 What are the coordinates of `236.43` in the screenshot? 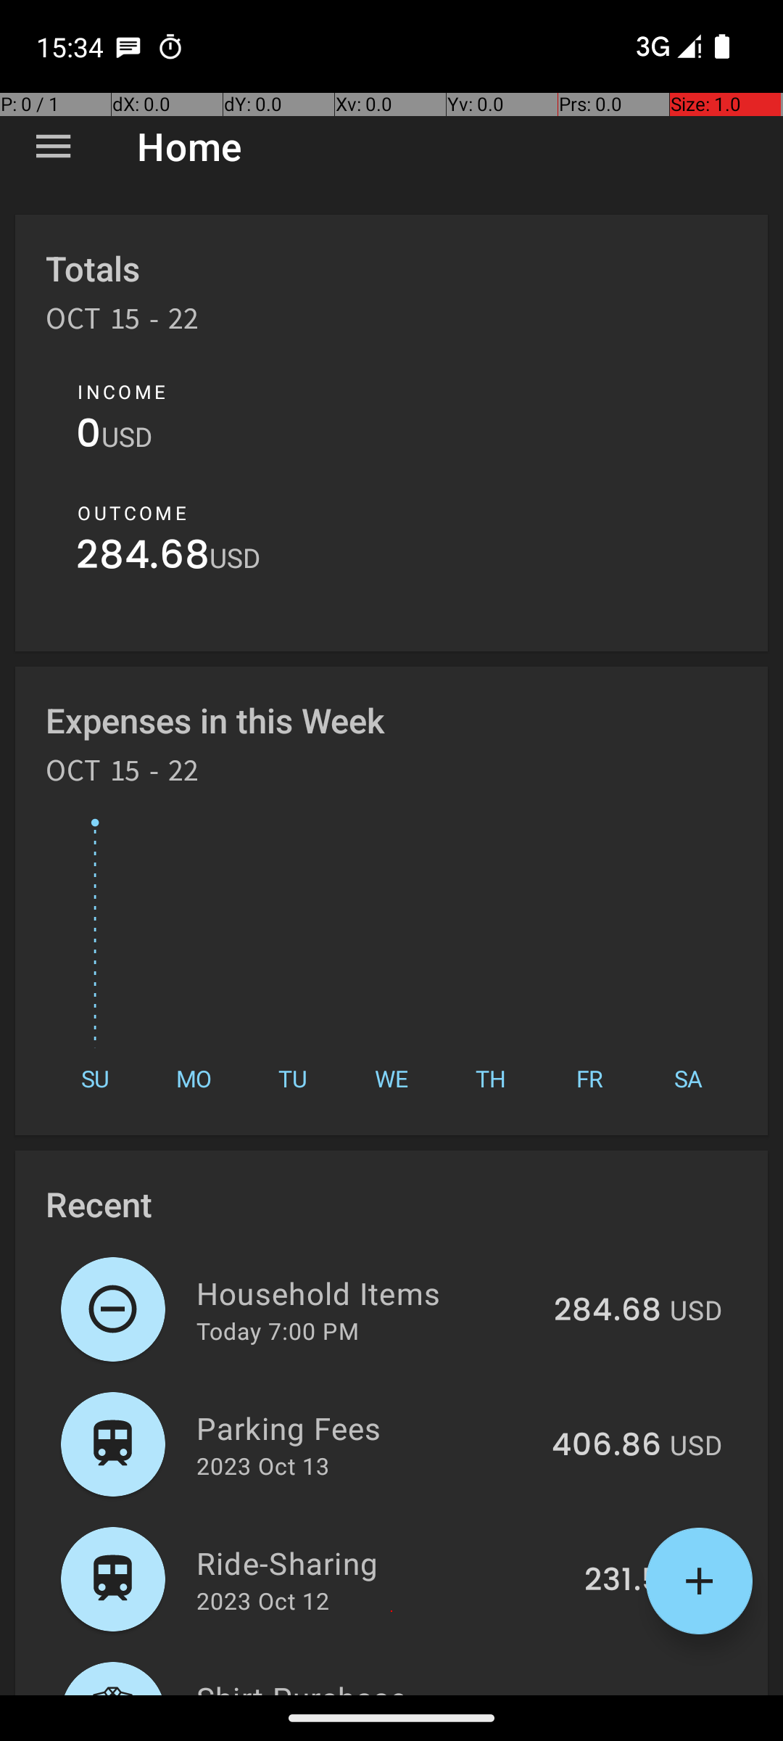 It's located at (609, 1693).